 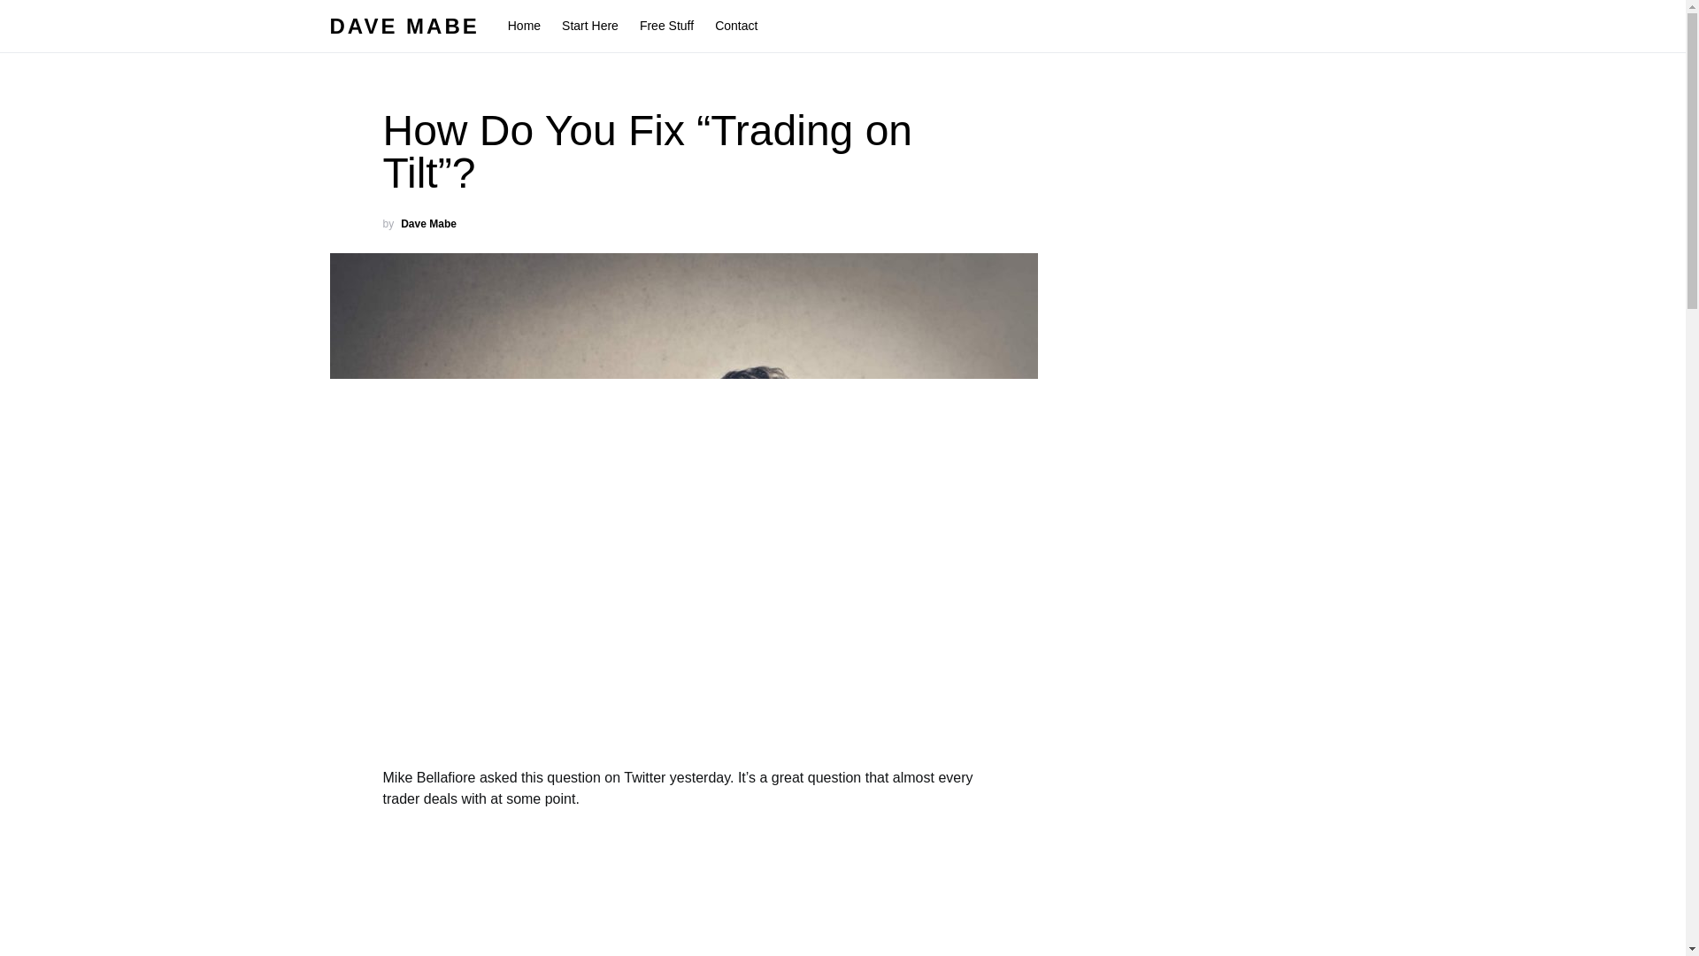 What do you see at coordinates (428, 224) in the screenshot?
I see `Dave Mabe` at bounding box center [428, 224].